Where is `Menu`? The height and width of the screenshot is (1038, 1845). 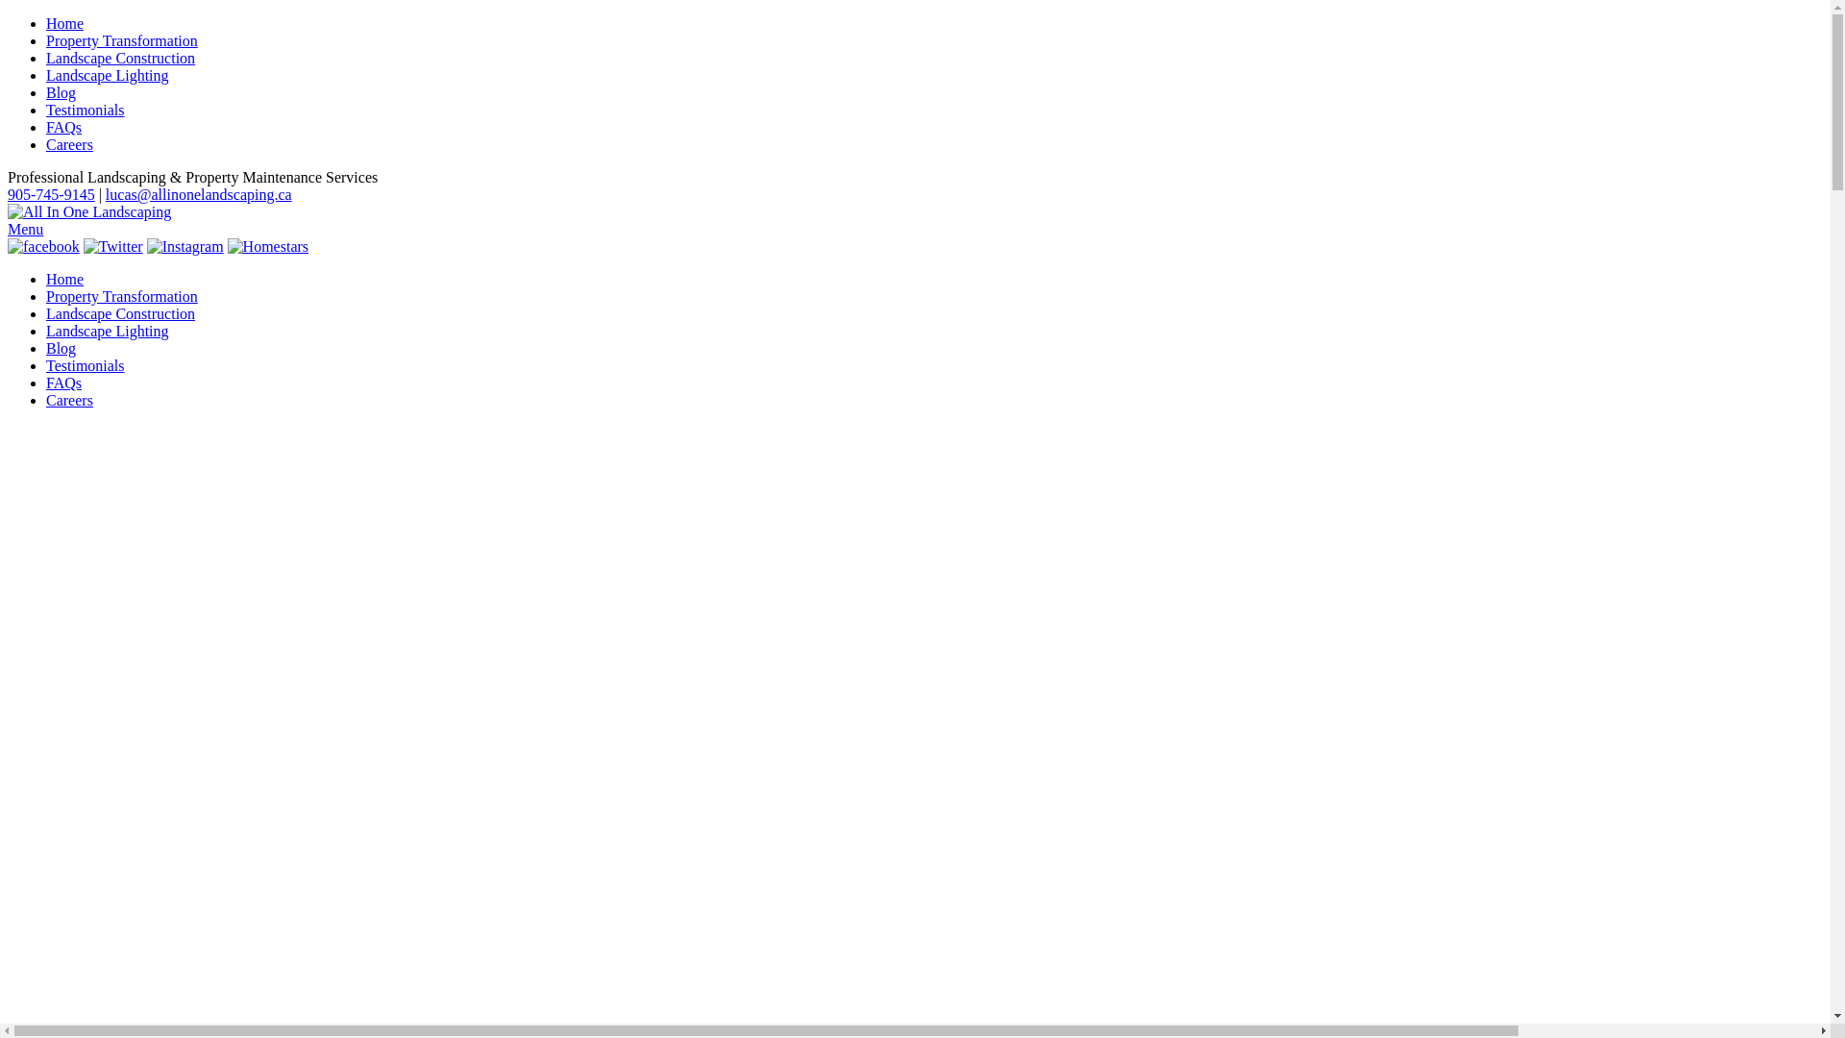 Menu is located at coordinates (25, 229).